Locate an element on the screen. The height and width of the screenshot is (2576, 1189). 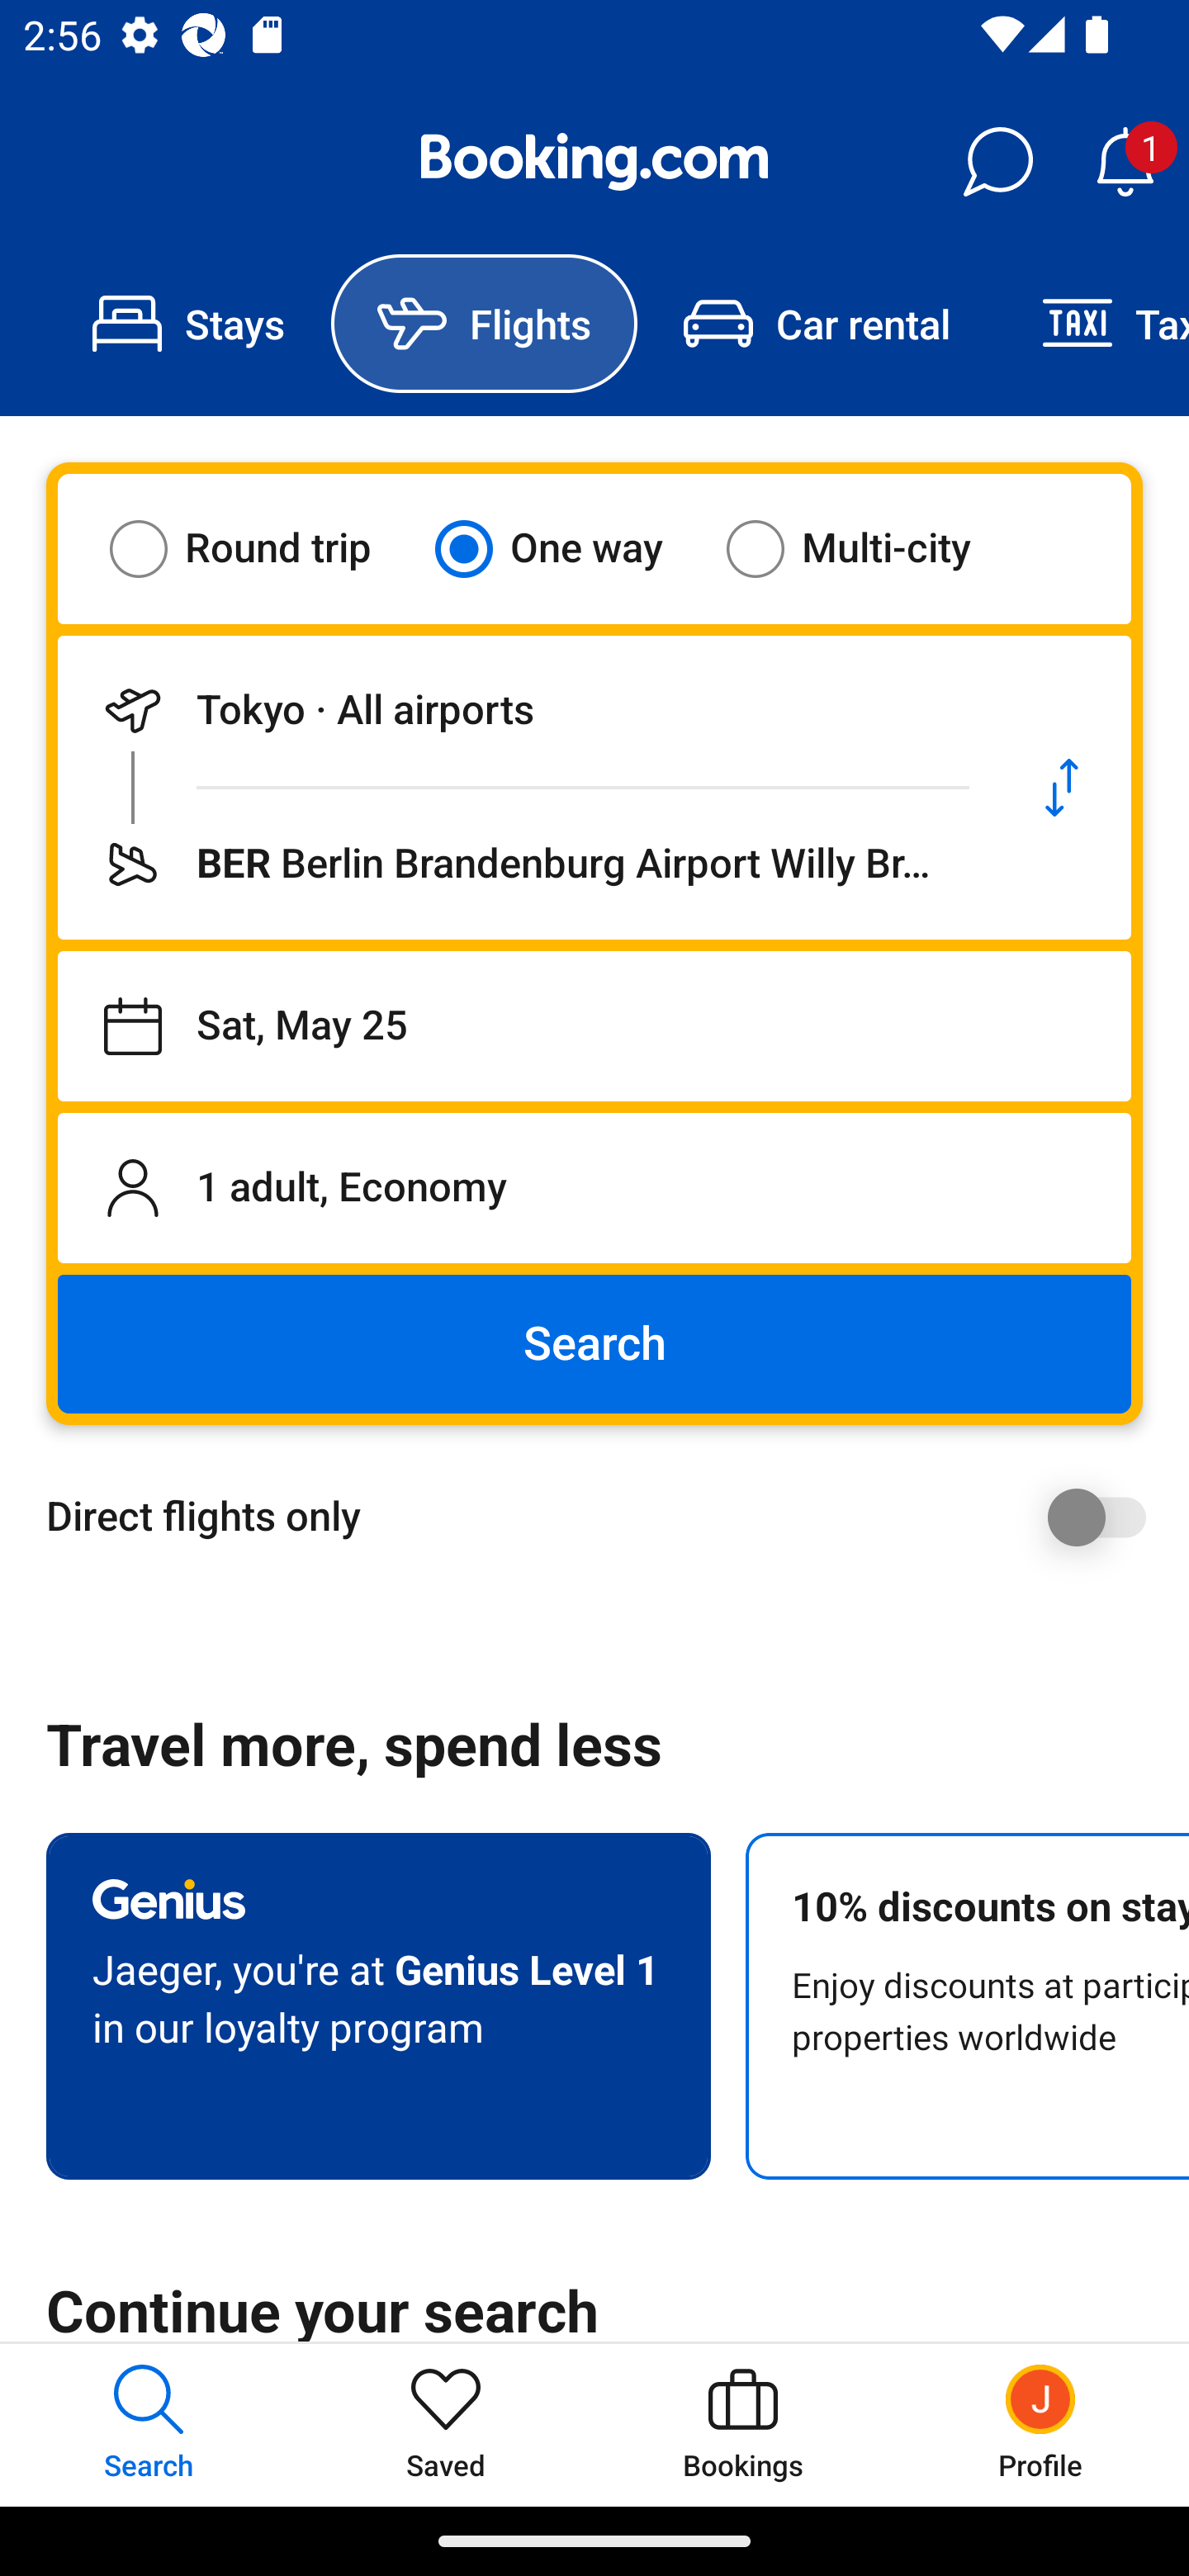
Flights is located at coordinates (484, 324).